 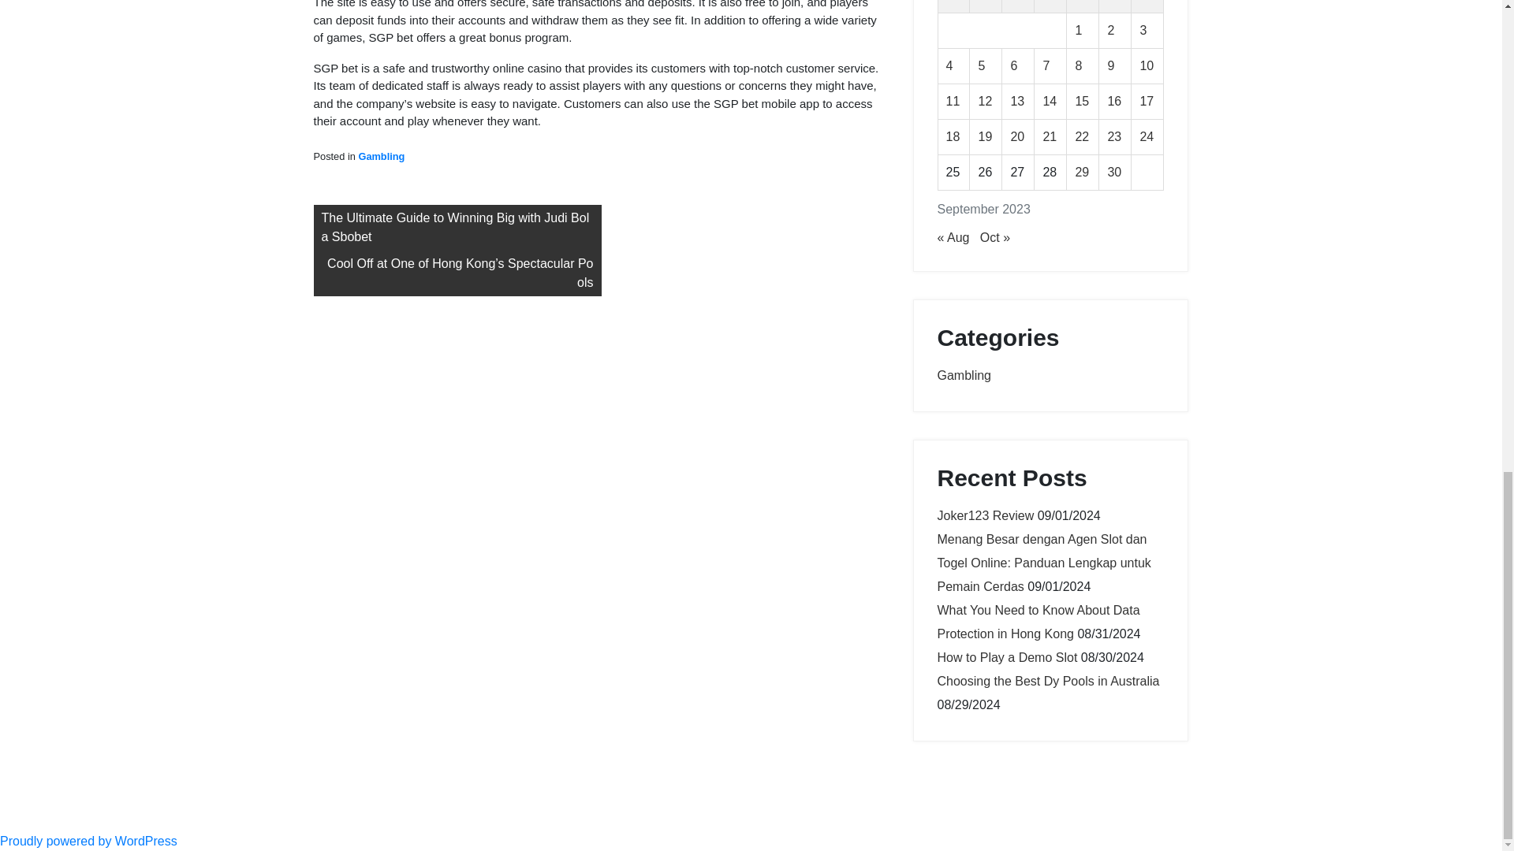 I want to click on 10, so click(x=1147, y=65).